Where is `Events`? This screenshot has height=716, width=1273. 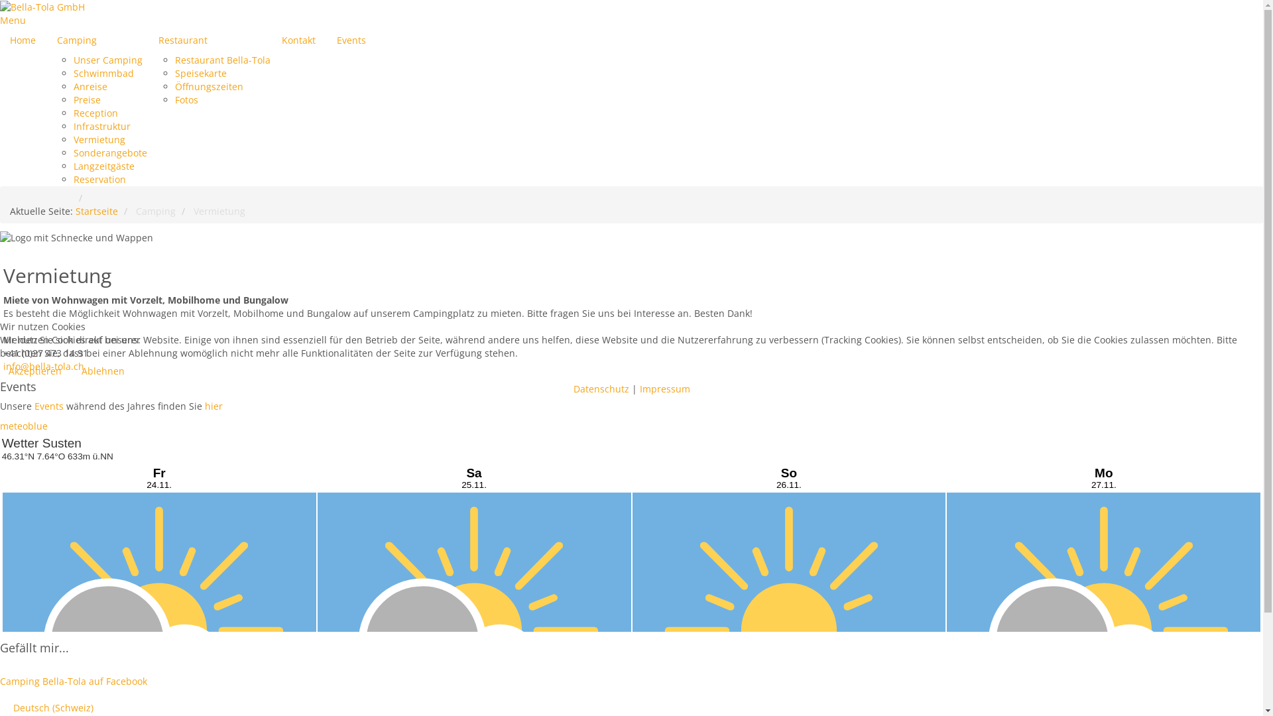 Events is located at coordinates (50, 406).